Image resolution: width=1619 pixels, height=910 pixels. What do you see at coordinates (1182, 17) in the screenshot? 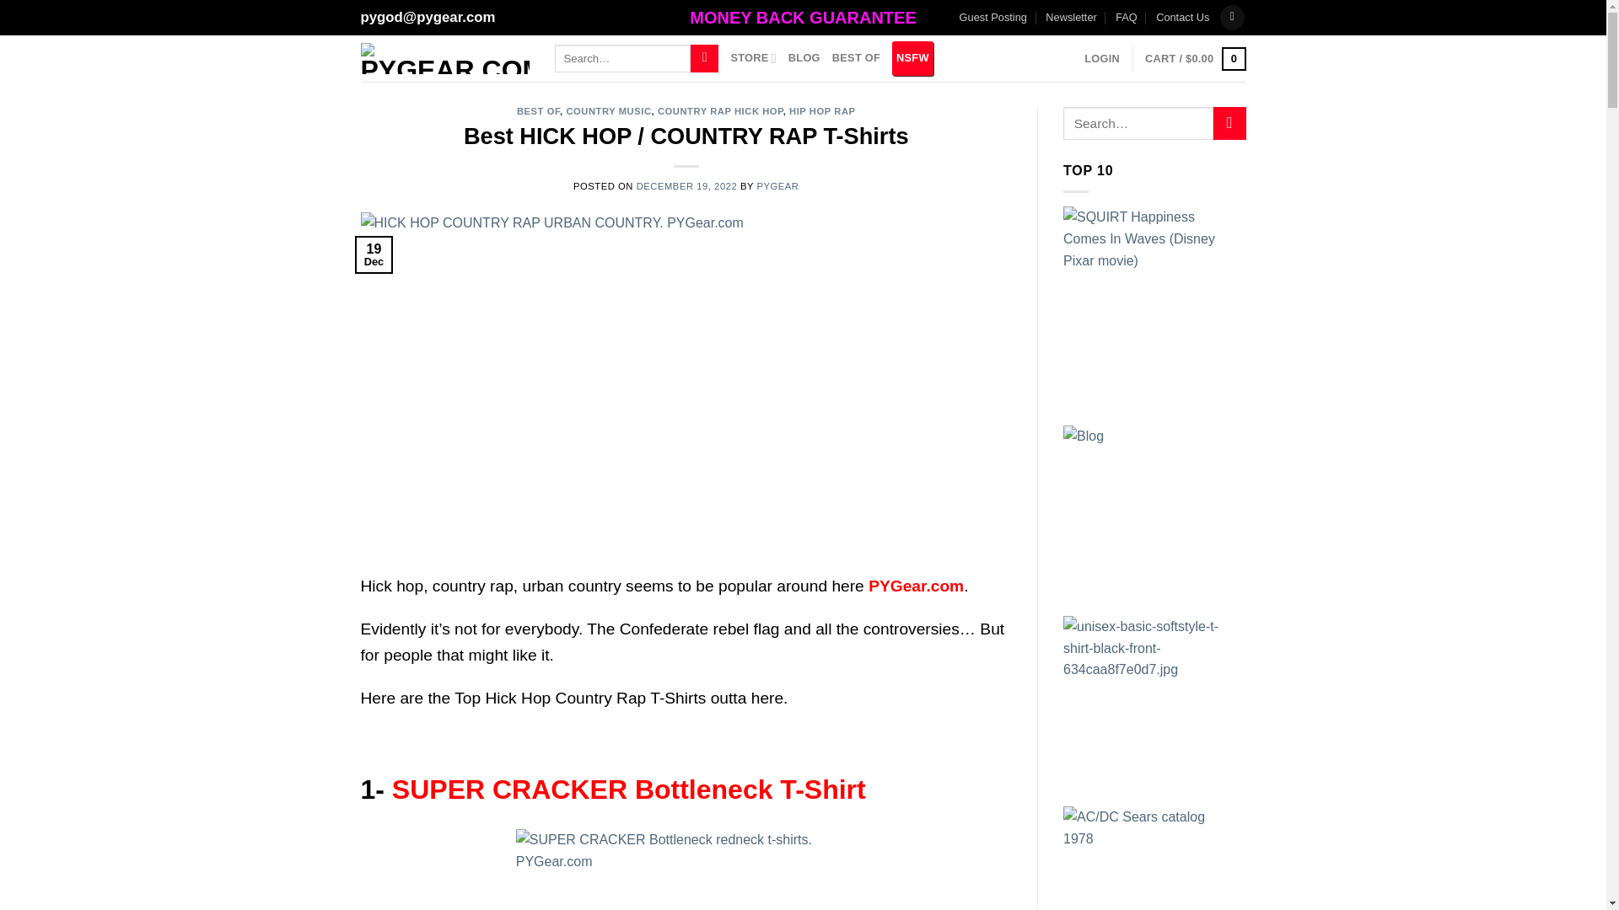
I see `Contact Us` at bounding box center [1182, 17].